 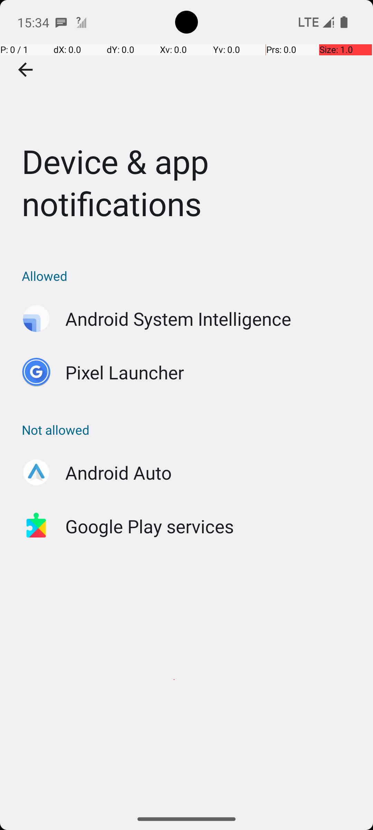 What do you see at coordinates (190, 276) in the screenshot?
I see `Allowed` at bounding box center [190, 276].